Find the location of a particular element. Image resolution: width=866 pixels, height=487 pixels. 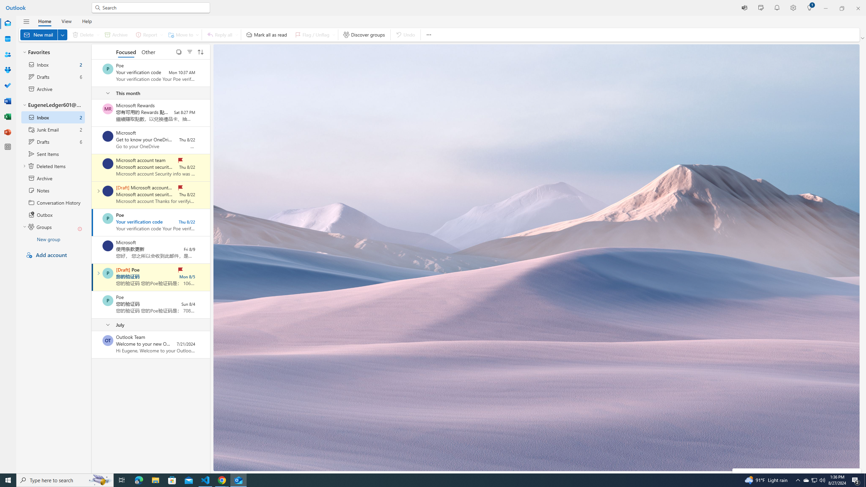

Ribbon display options is located at coordinates (863, 38).